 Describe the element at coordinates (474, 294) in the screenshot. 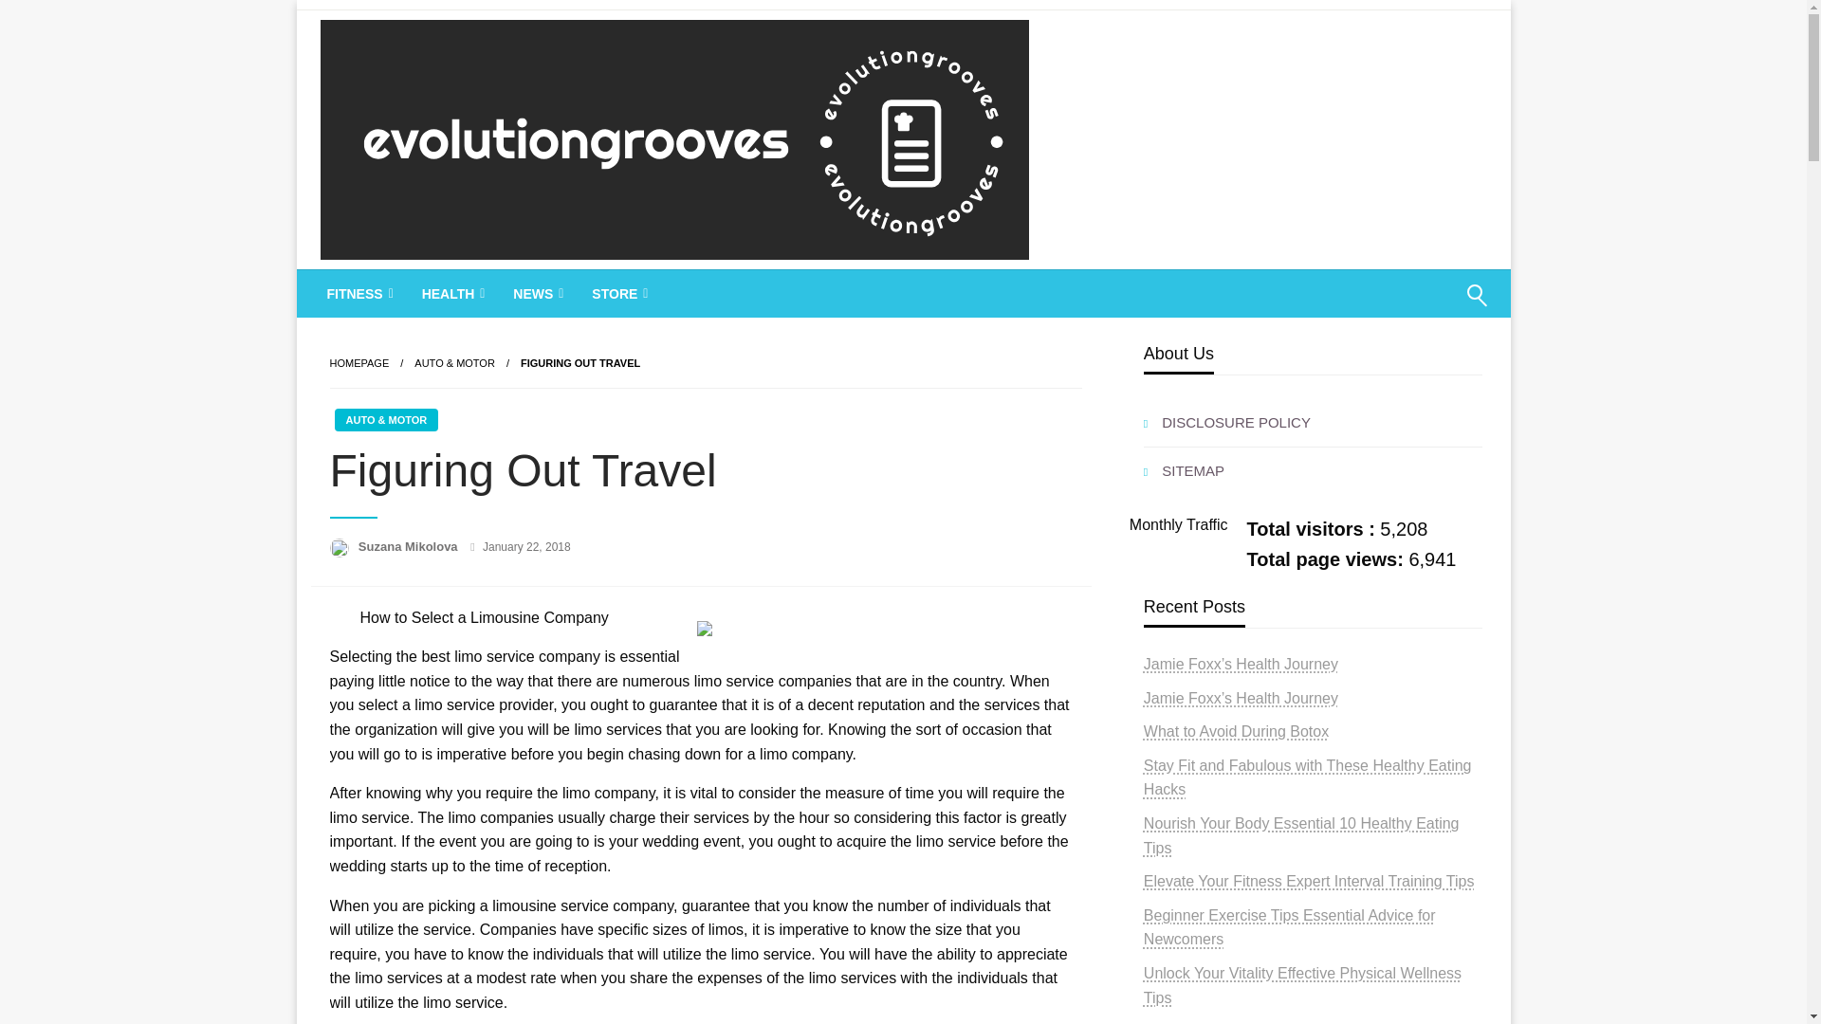

I see `Evolution Grooves` at that location.